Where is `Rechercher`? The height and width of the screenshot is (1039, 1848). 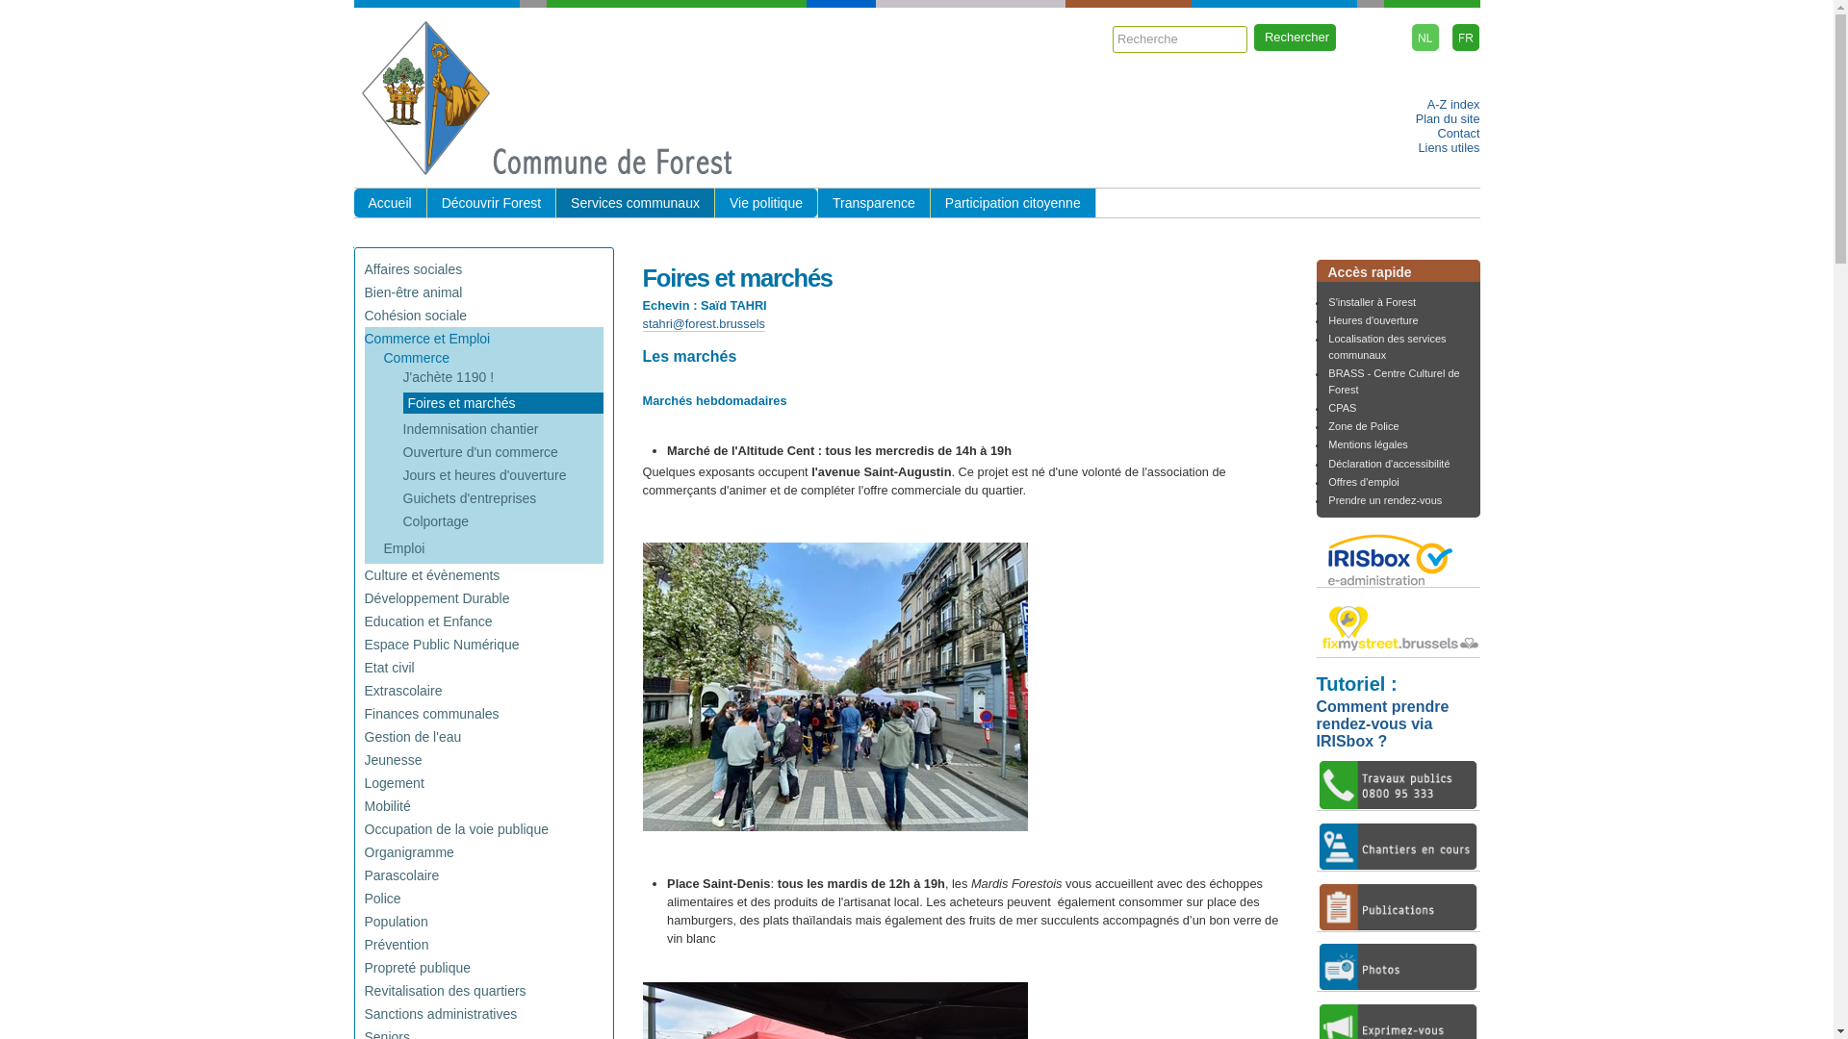
Rechercher is located at coordinates (1296, 38).